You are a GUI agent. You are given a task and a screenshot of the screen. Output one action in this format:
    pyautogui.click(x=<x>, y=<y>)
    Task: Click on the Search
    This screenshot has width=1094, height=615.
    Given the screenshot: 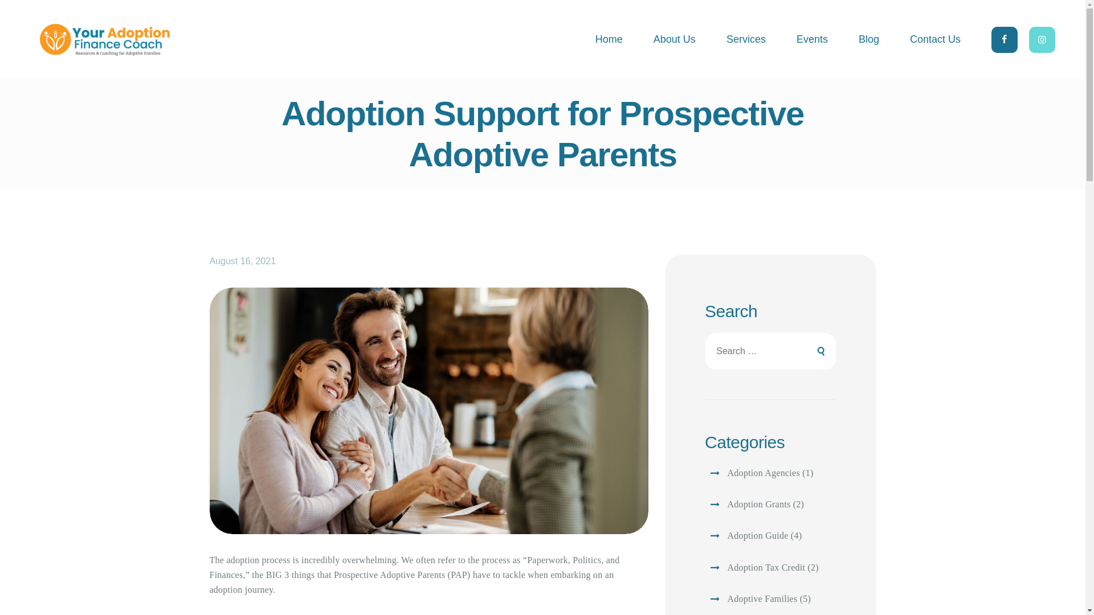 What is the action you would take?
    pyautogui.click(x=818, y=351)
    